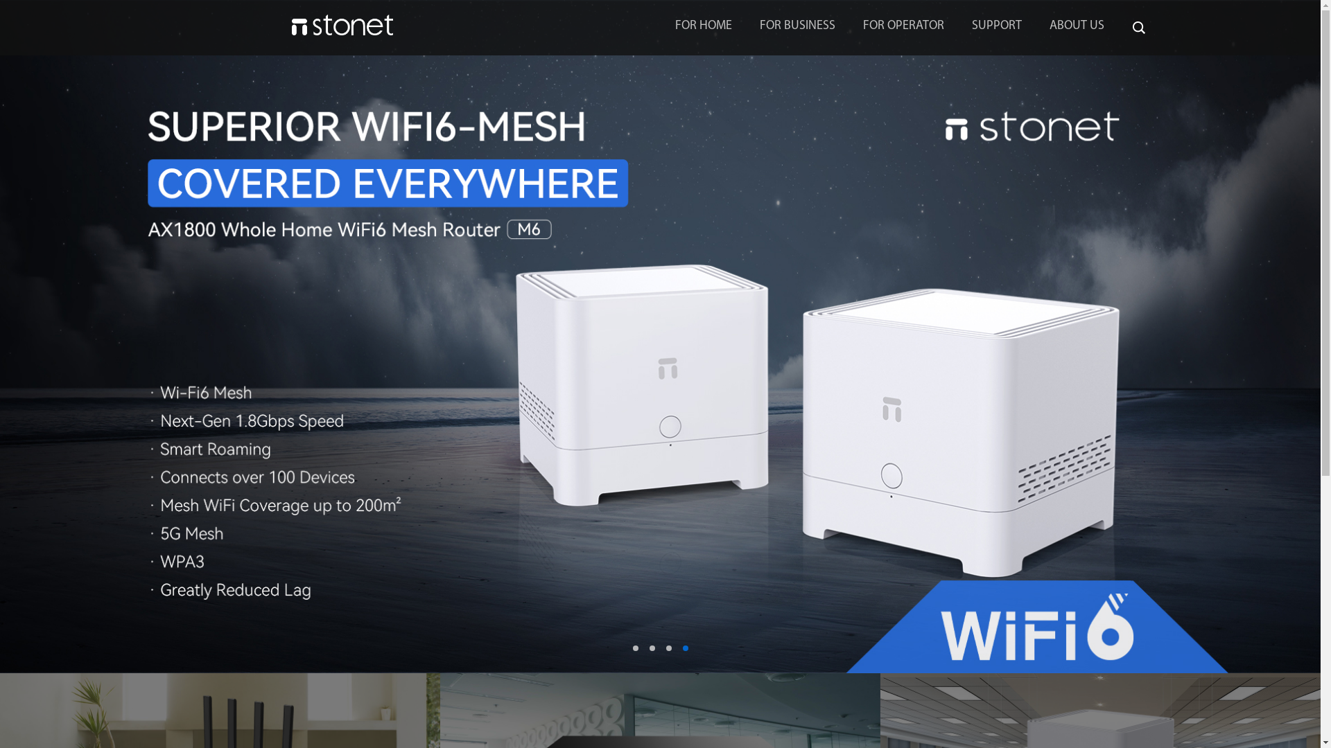 Image resolution: width=1331 pixels, height=748 pixels. What do you see at coordinates (997, 26) in the screenshot?
I see `SUPPORT` at bounding box center [997, 26].